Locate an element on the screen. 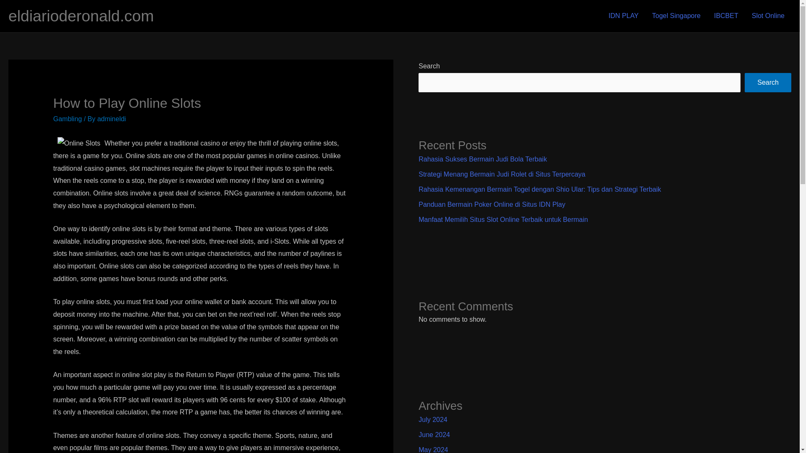  Slot Online is located at coordinates (768, 16).